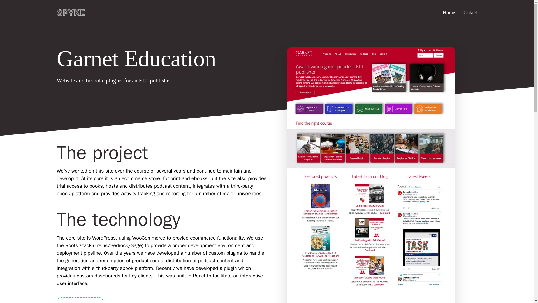 The width and height of the screenshot is (538, 303). Describe the element at coordinates (466, 13) in the screenshot. I see `Contact` at that location.